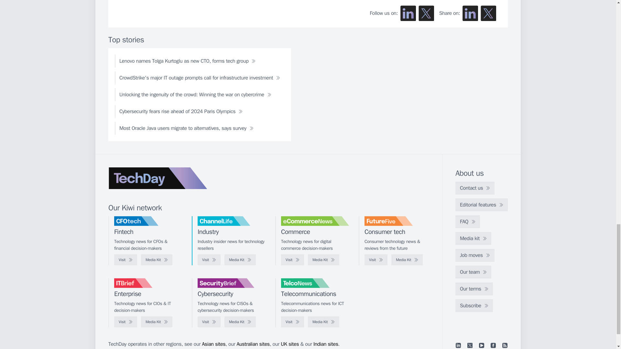 This screenshot has width=621, height=349. What do you see at coordinates (407, 260) in the screenshot?
I see `Media Kit` at bounding box center [407, 260].